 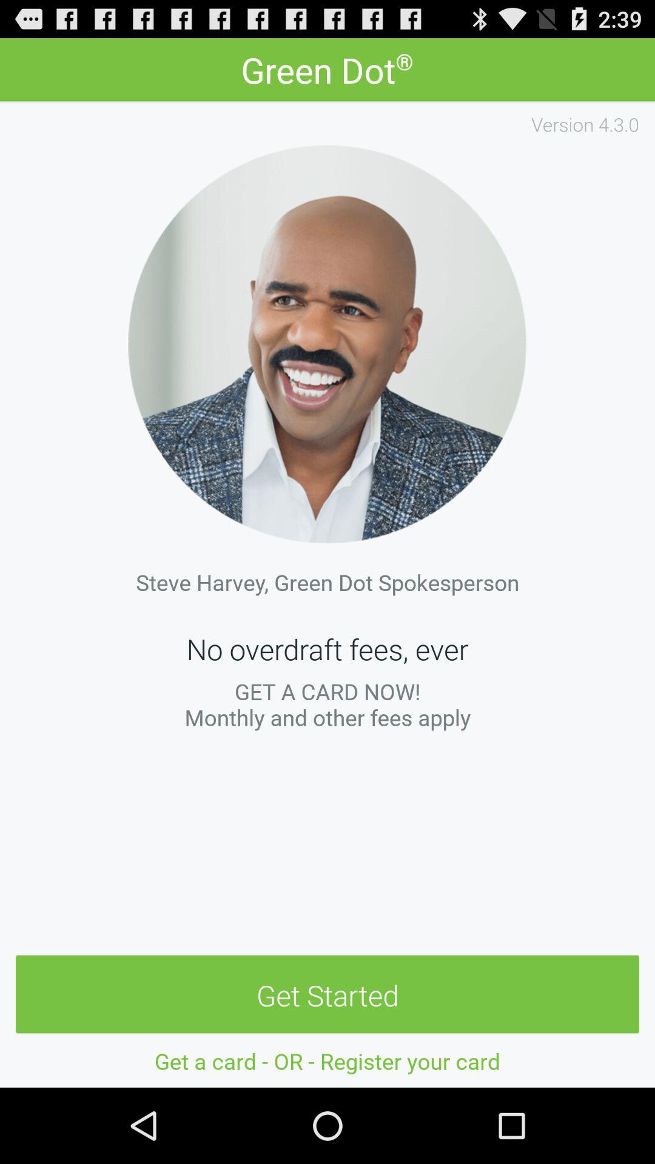 I want to click on choose the icon above the get a card app, so click(x=327, y=995).